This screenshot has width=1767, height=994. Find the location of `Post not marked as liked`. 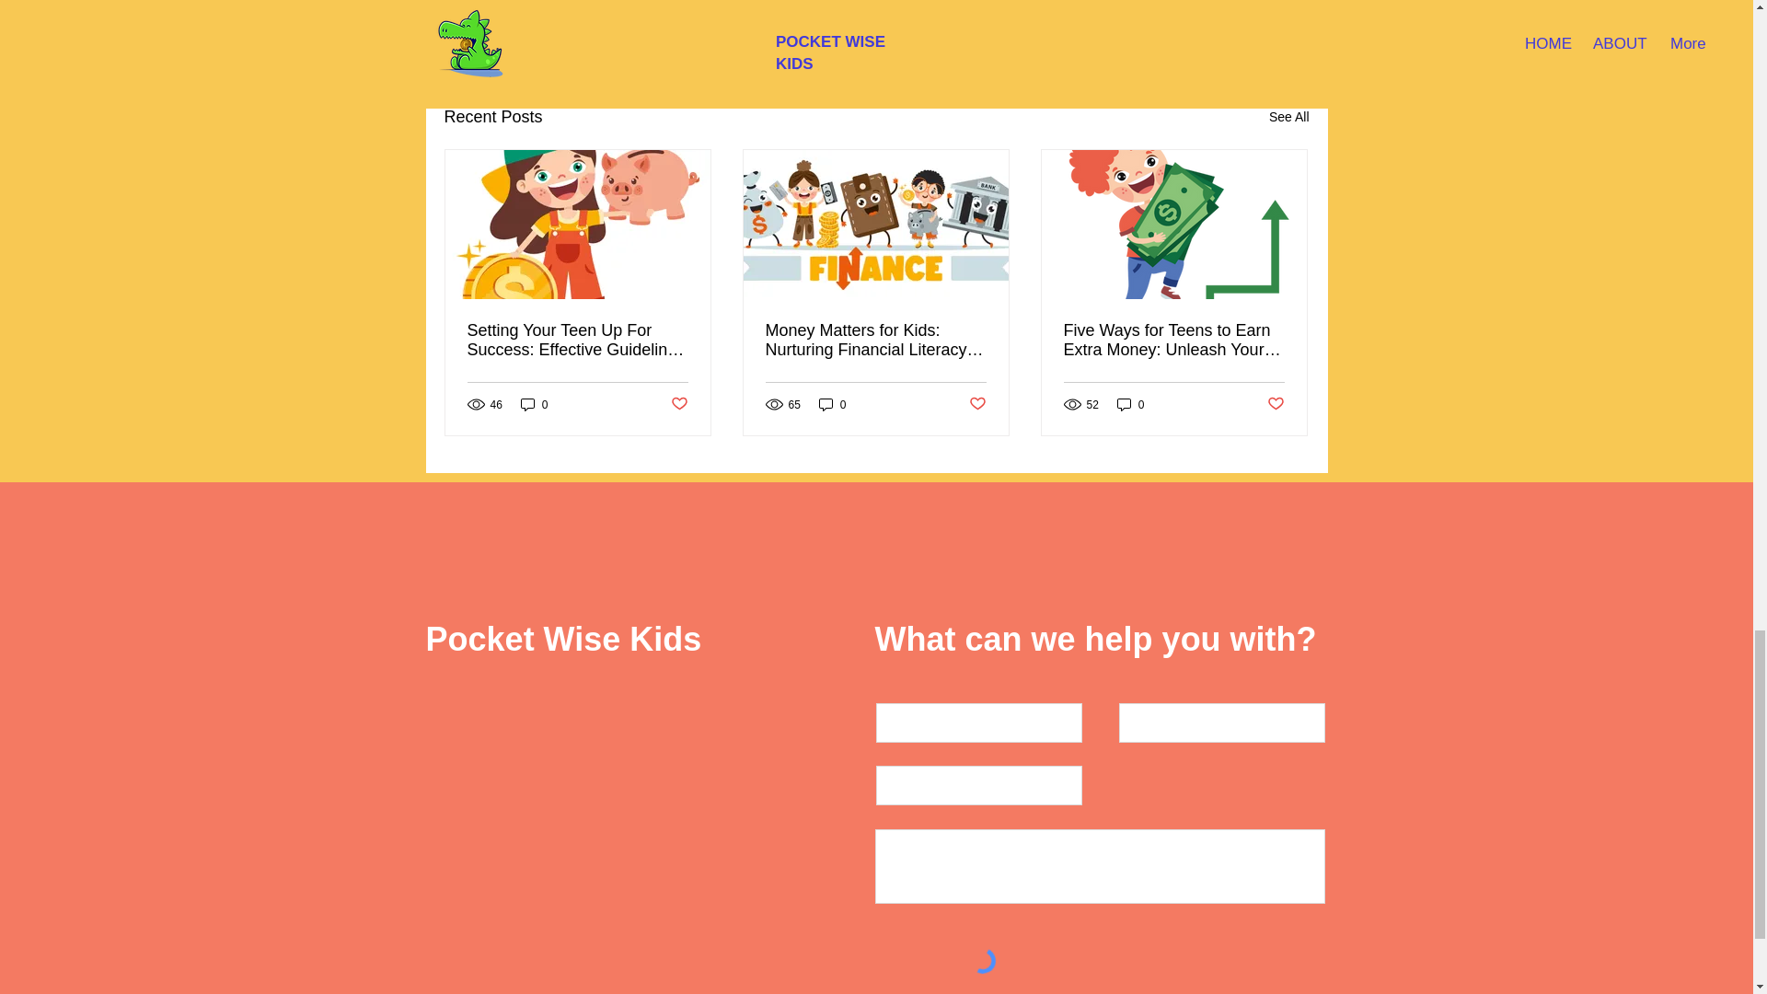

Post not marked as liked is located at coordinates (977, 404).